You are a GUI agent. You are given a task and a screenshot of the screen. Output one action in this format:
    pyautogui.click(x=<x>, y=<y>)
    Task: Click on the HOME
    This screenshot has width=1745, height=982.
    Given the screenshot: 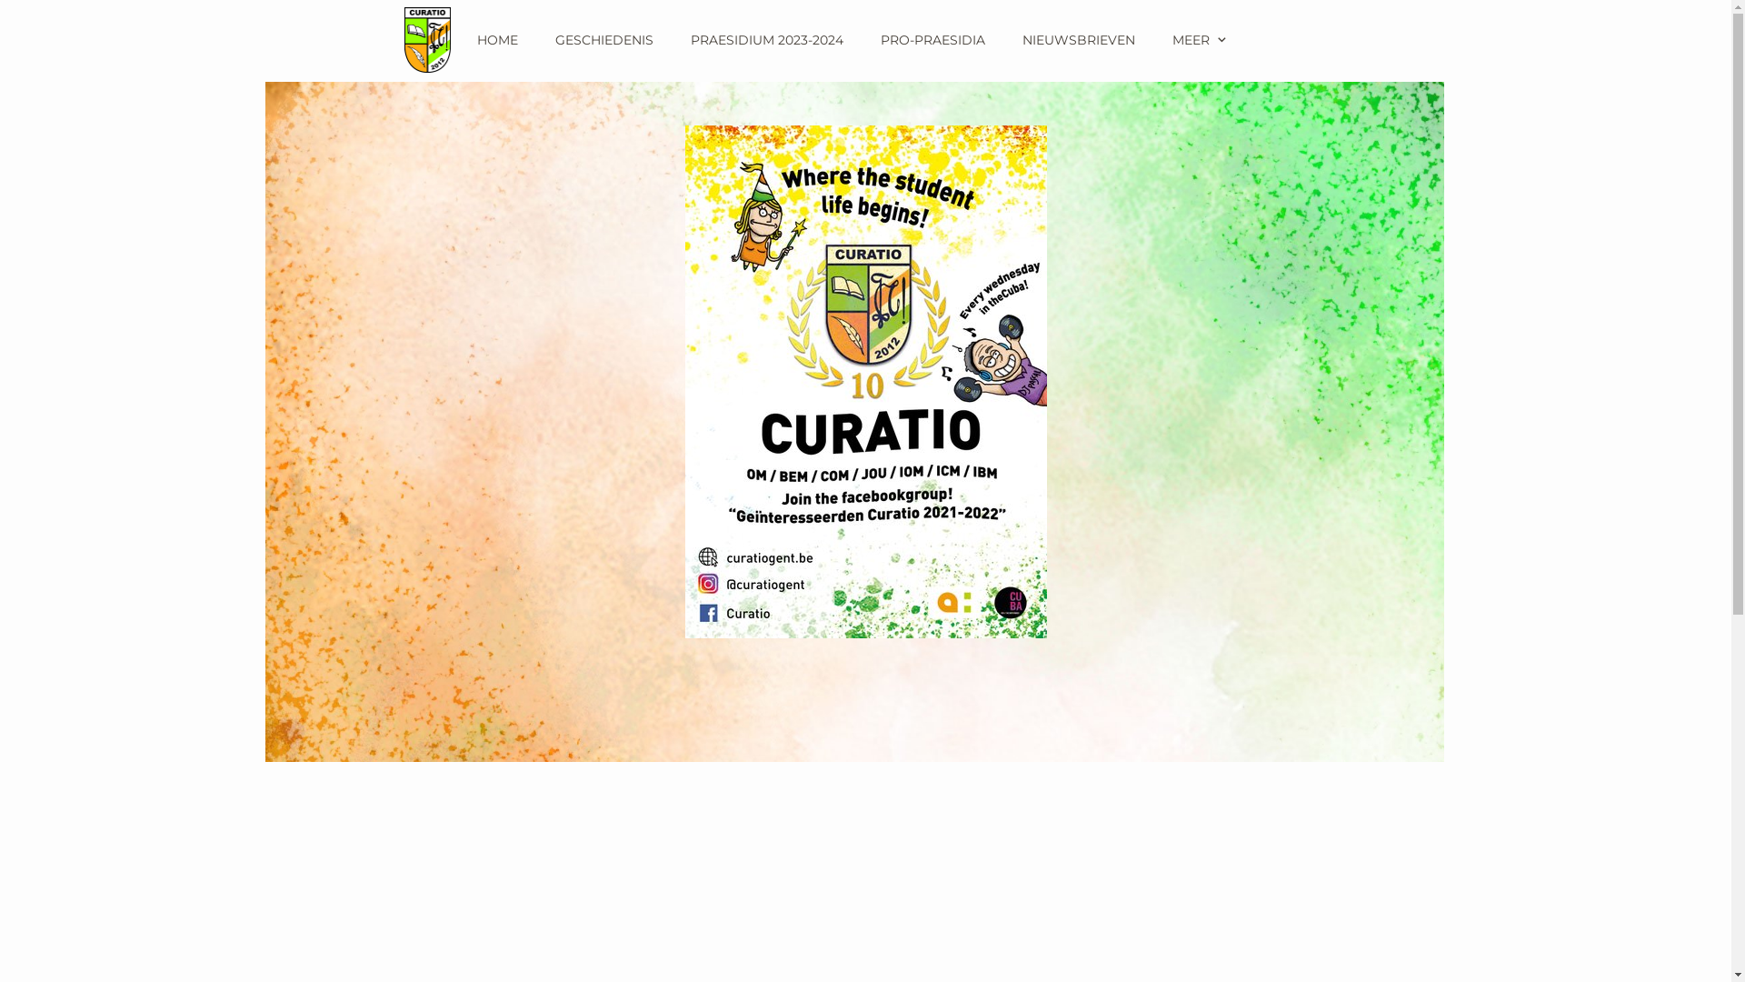 What is the action you would take?
    pyautogui.click(x=496, y=40)
    